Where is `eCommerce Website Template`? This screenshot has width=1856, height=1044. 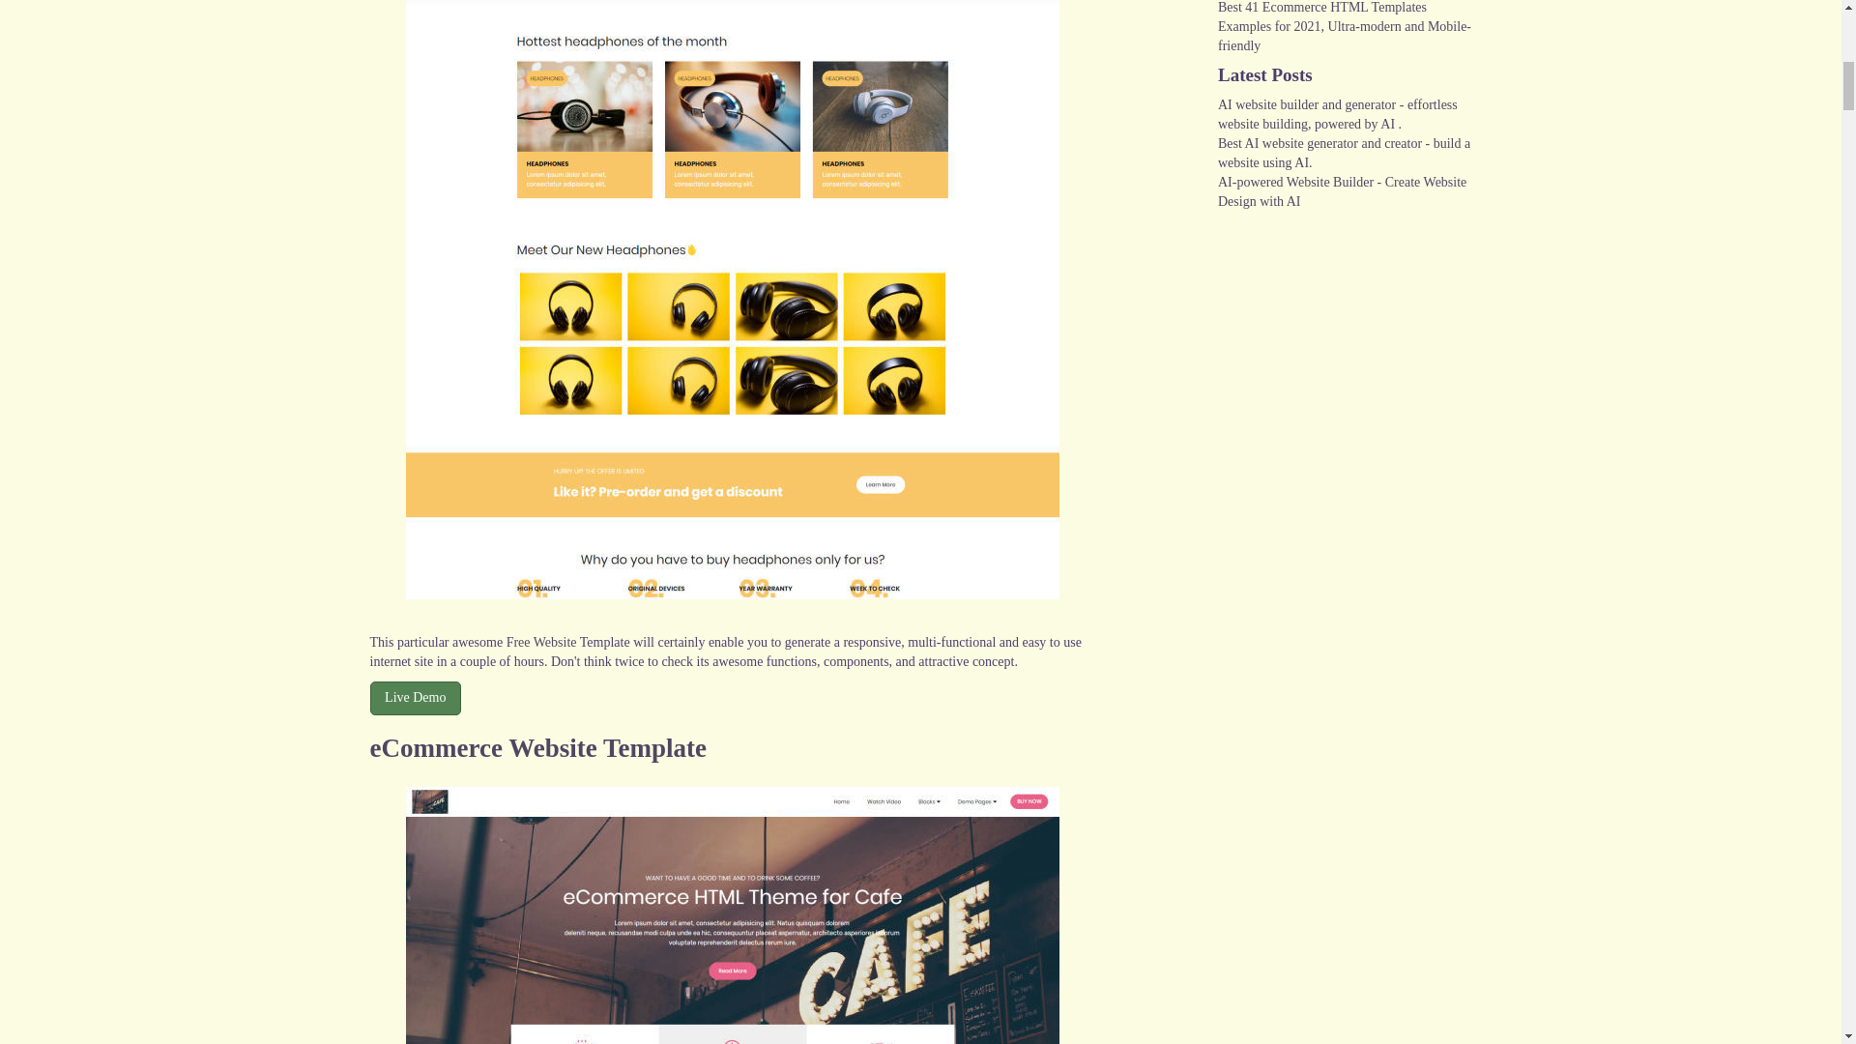
eCommerce Website Template is located at coordinates (537, 748).